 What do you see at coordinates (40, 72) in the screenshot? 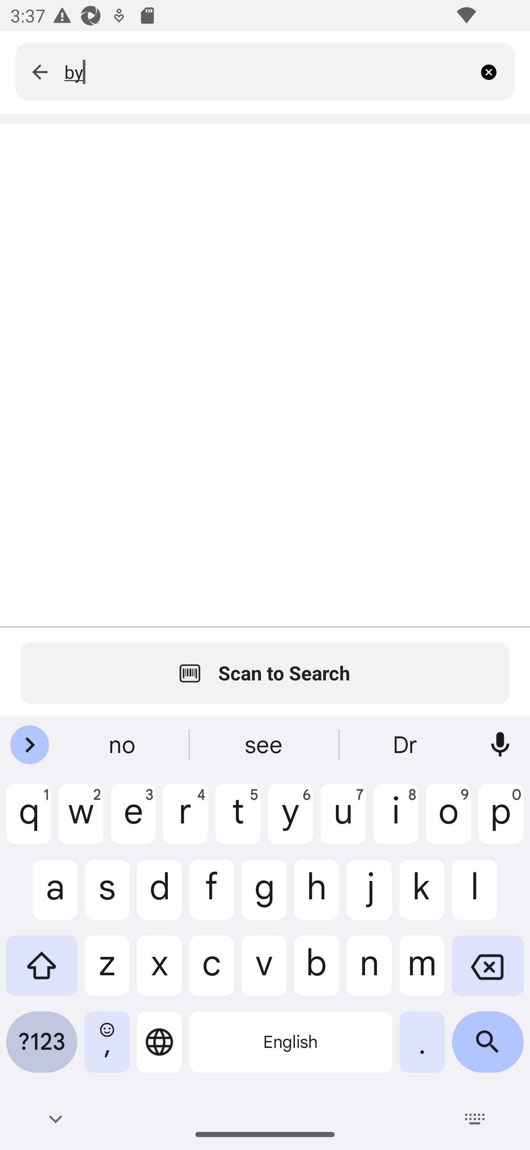
I see `` at bounding box center [40, 72].